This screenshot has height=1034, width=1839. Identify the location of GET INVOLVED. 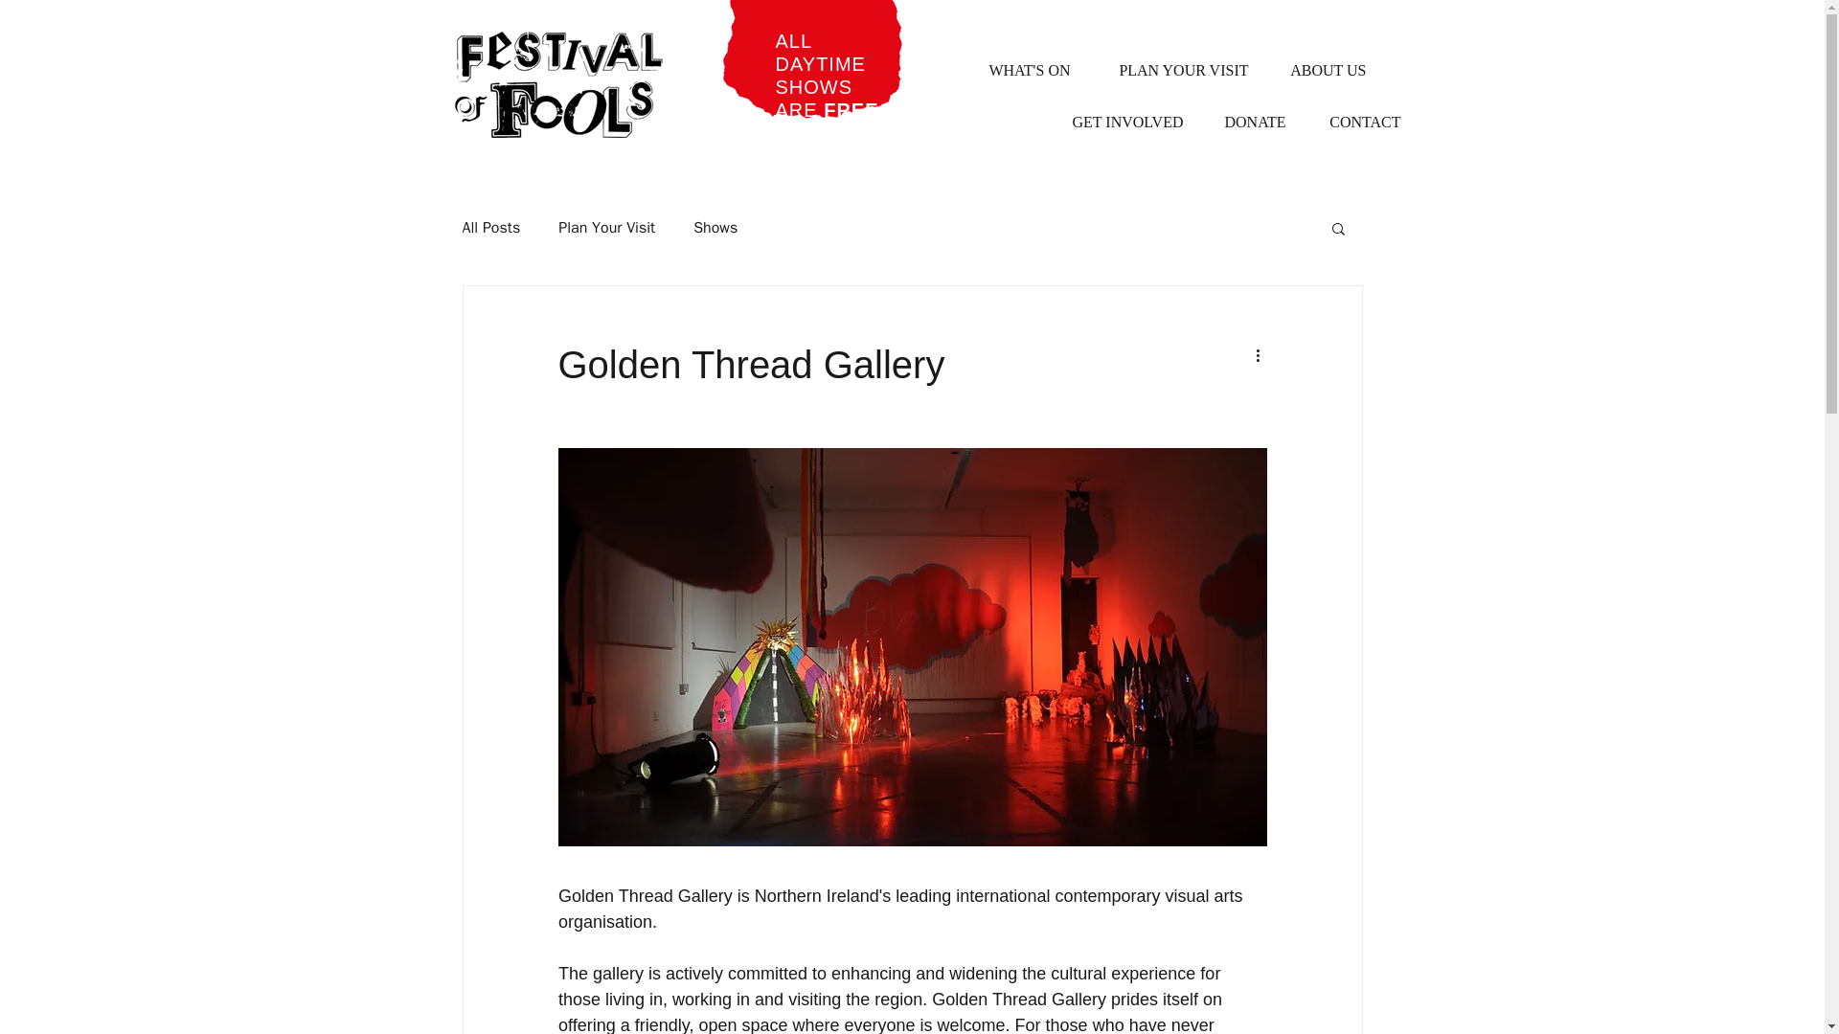
(1119, 123).